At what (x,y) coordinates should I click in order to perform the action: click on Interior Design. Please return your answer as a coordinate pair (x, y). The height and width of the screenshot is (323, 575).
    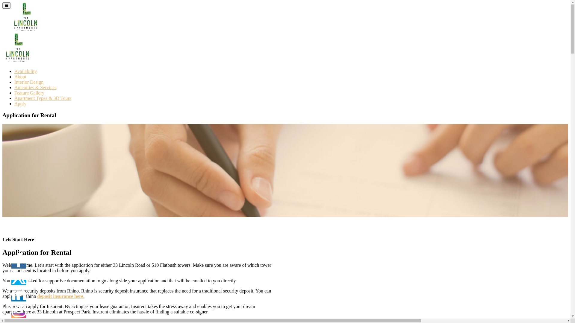
    Looking at the image, I should click on (29, 82).